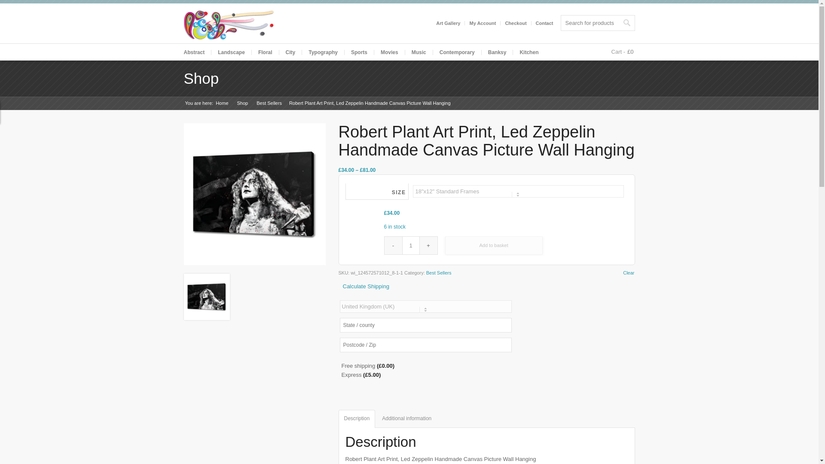 The image size is (825, 464). What do you see at coordinates (231, 52) in the screenshot?
I see `Landscape` at bounding box center [231, 52].